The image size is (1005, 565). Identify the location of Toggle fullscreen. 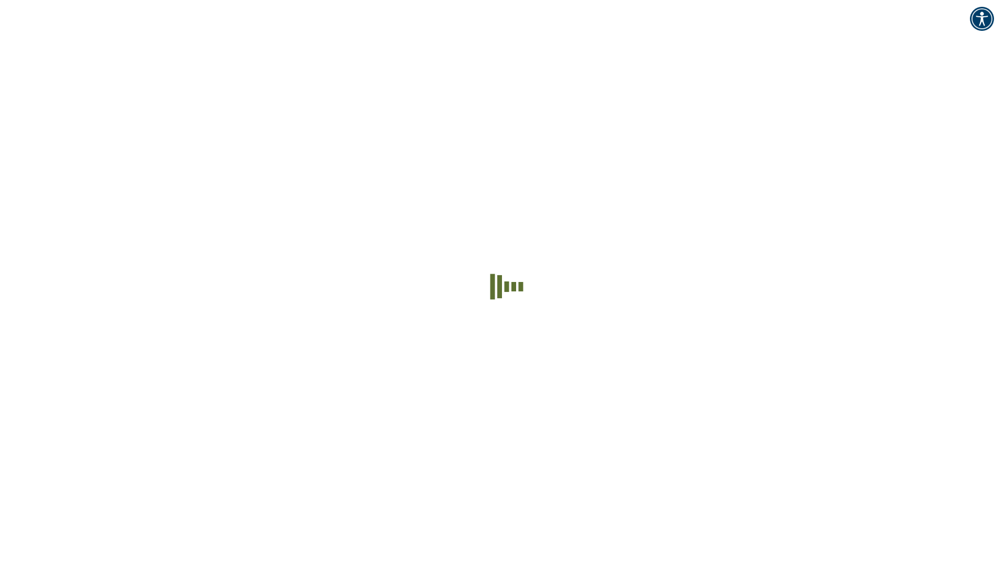
(29, 443).